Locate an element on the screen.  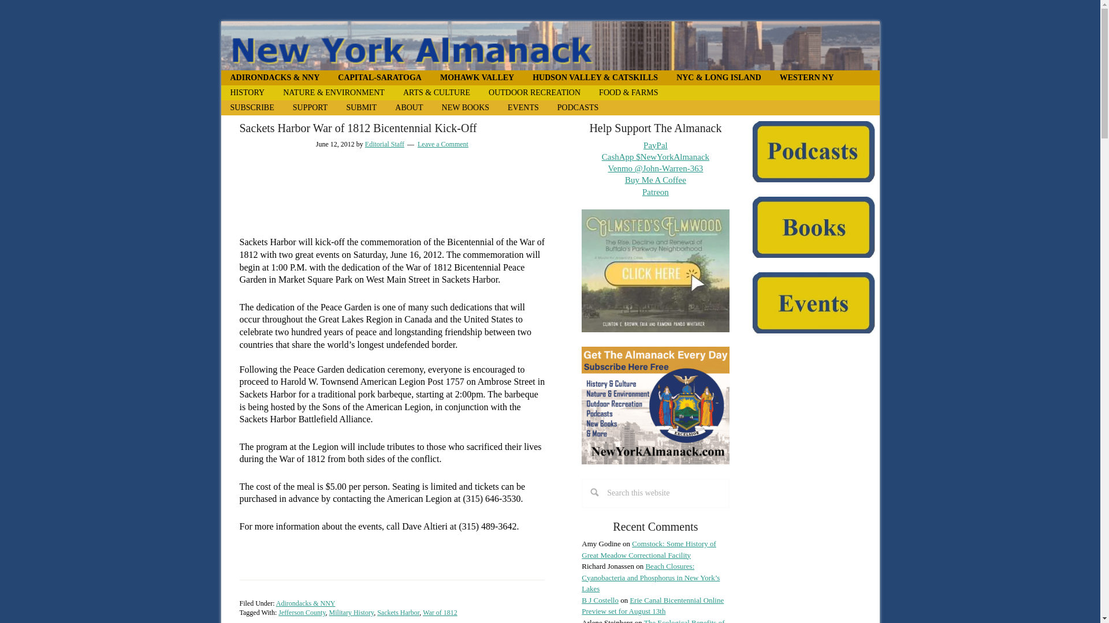
CAPITAL-SARATOGA is located at coordinates (379, 77).